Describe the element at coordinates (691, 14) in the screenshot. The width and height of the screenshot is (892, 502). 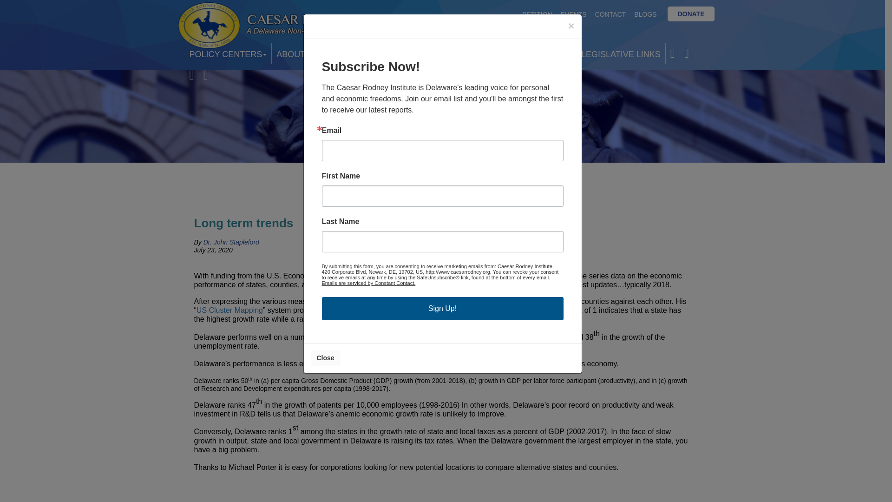
I see `DONATE` at that location.